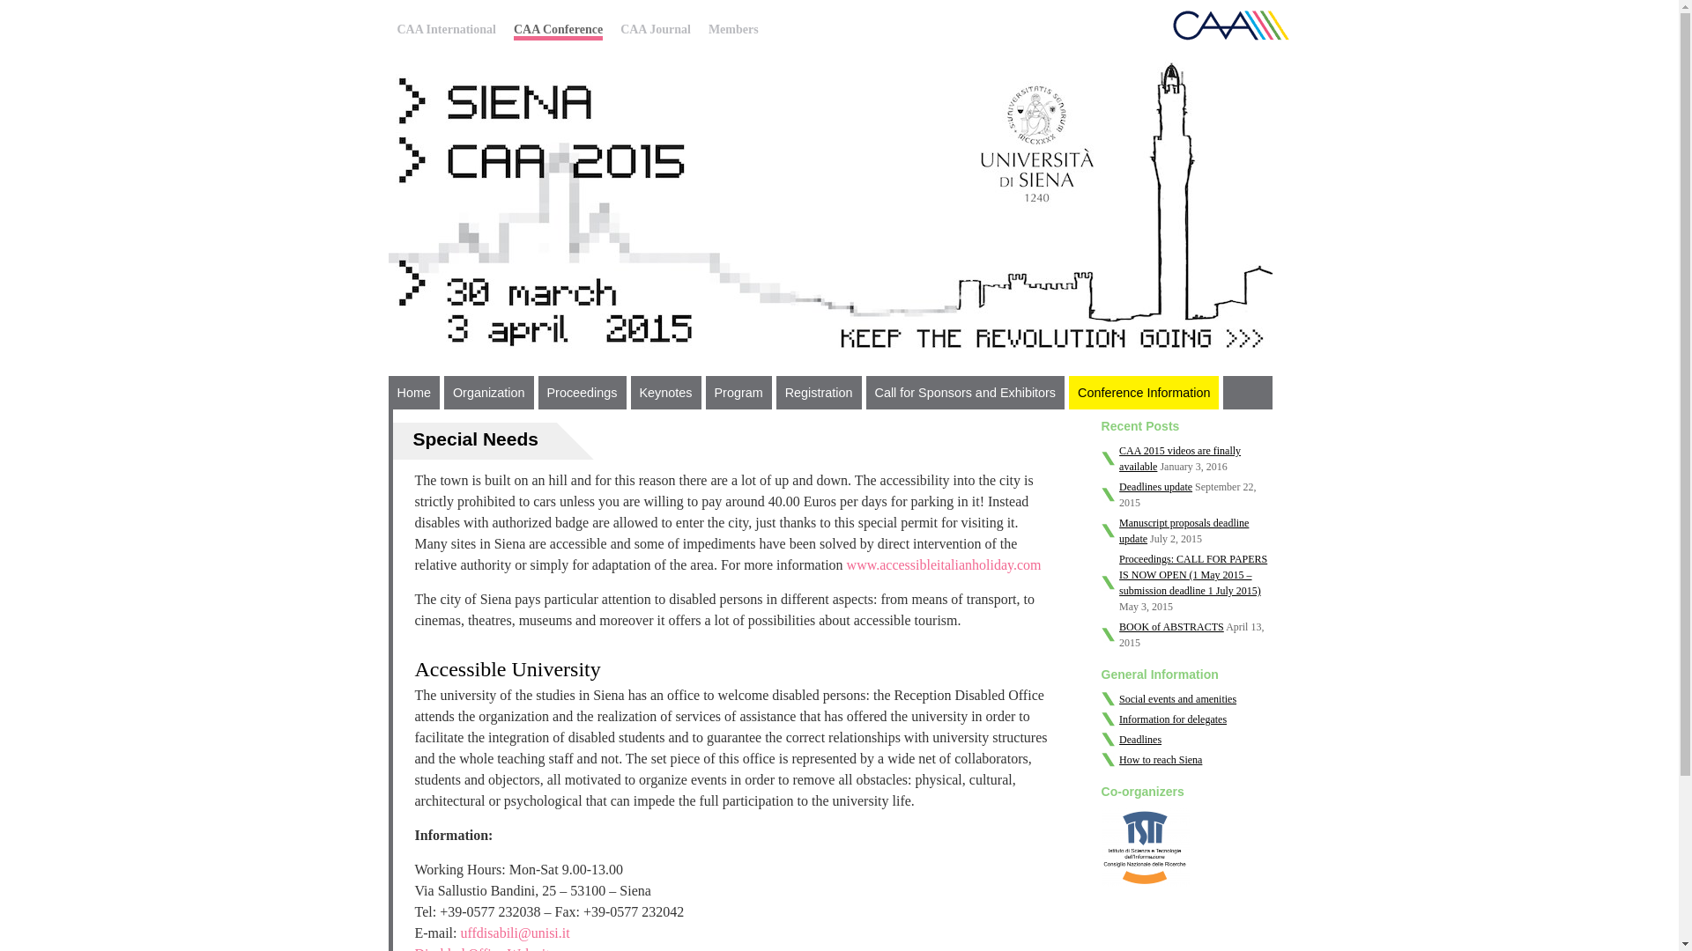 This screenshot has height=951, width=1692. What do you see at coordinates (446, 29) in the screenshot?
I see `CAA International` at bounding box center [446, 29].